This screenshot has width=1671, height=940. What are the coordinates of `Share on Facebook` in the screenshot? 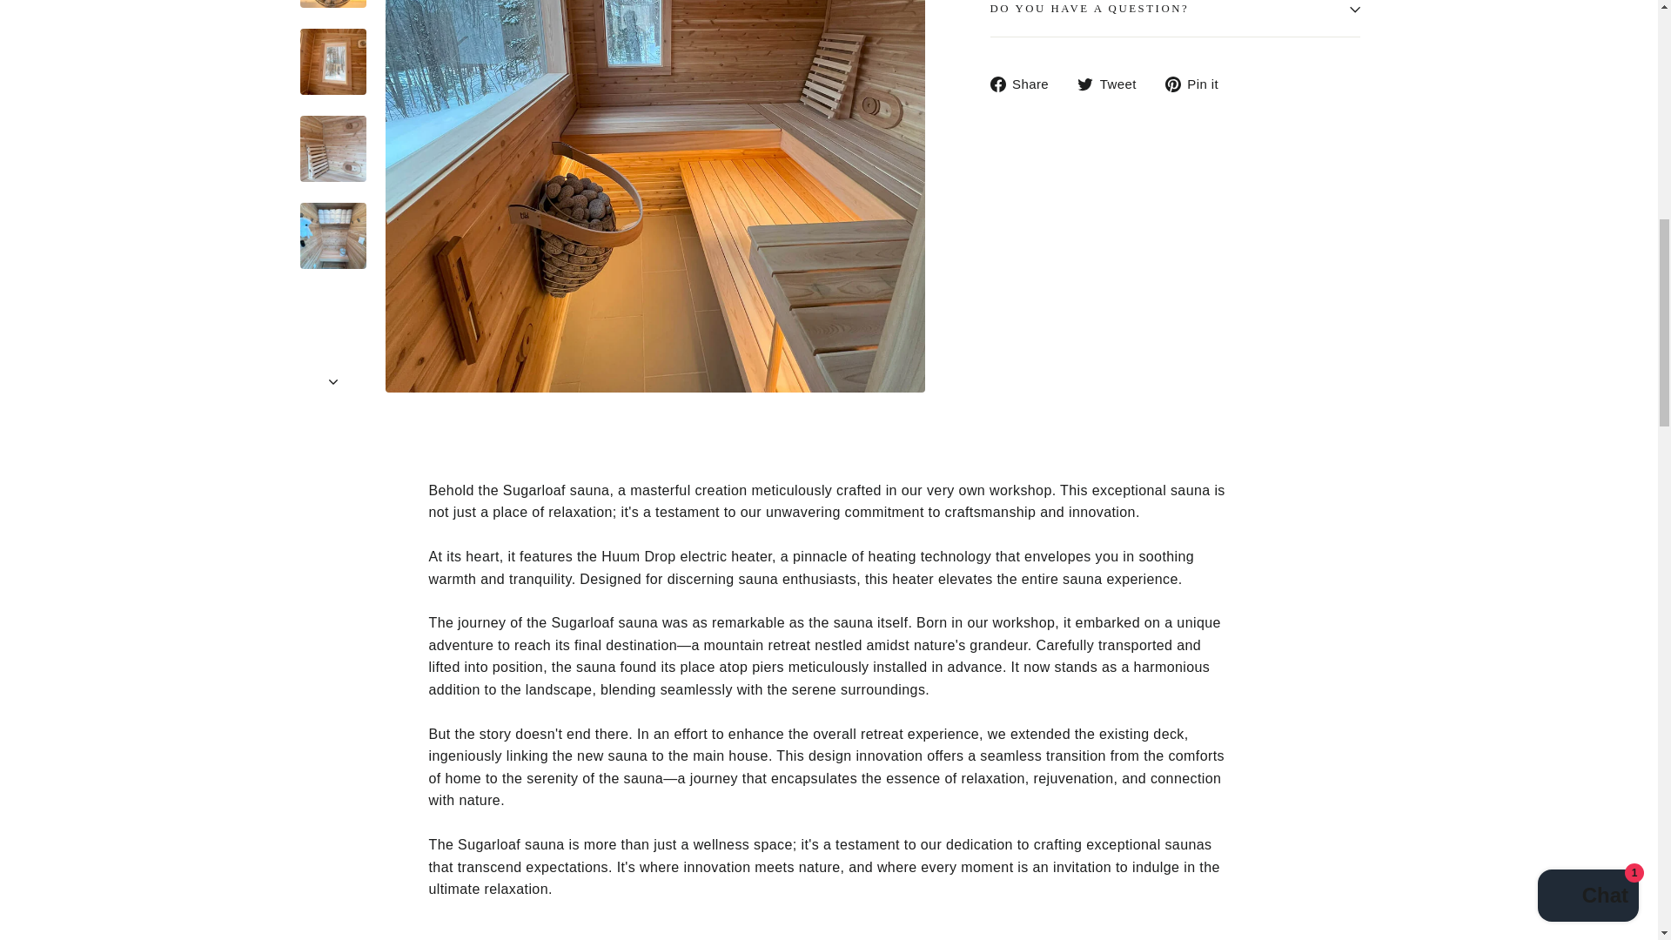 It's located at (1027, 84).